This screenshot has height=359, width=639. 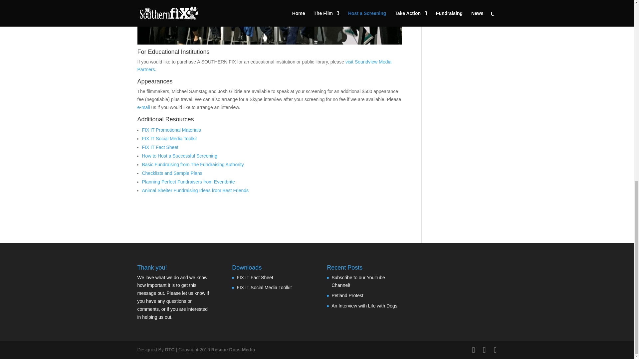 I want to click on How to Host a Successful Screening, so click(x=179, y=156).